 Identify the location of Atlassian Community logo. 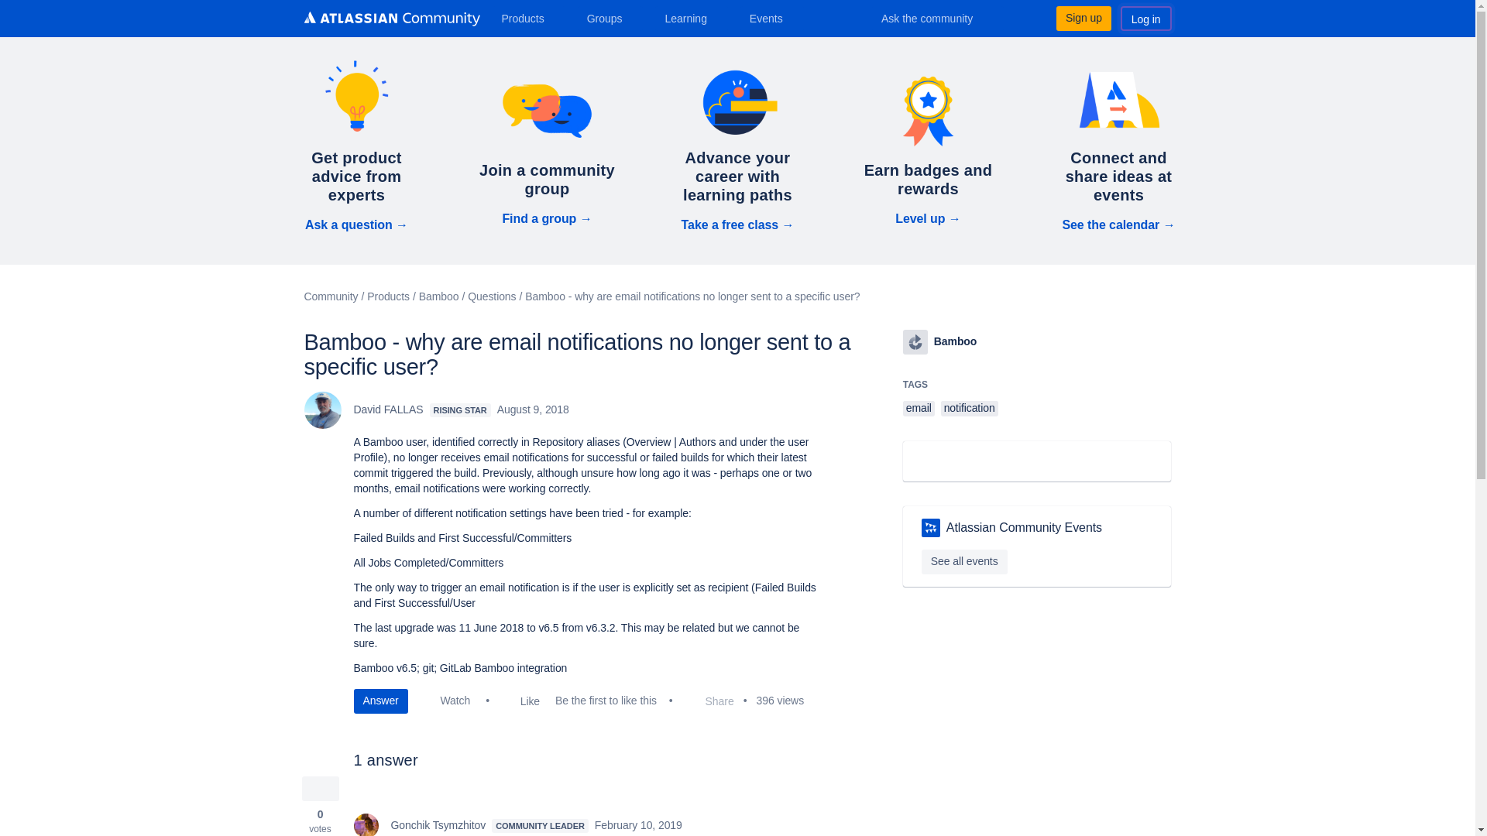
(390, 19).